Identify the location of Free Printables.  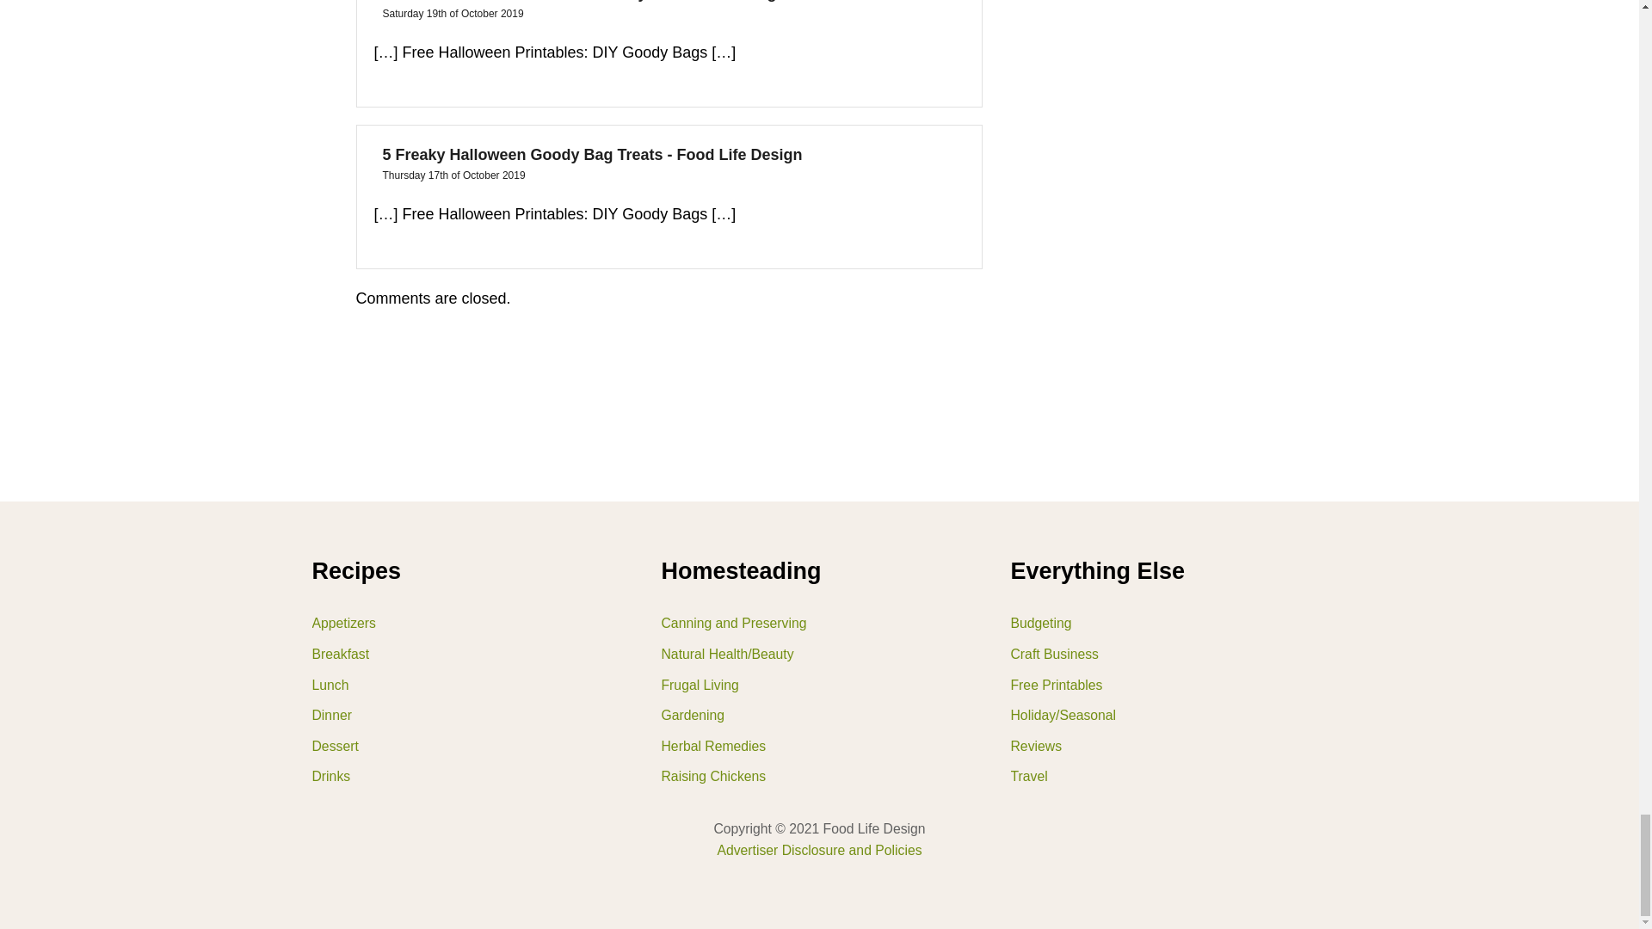
(1160, 685).